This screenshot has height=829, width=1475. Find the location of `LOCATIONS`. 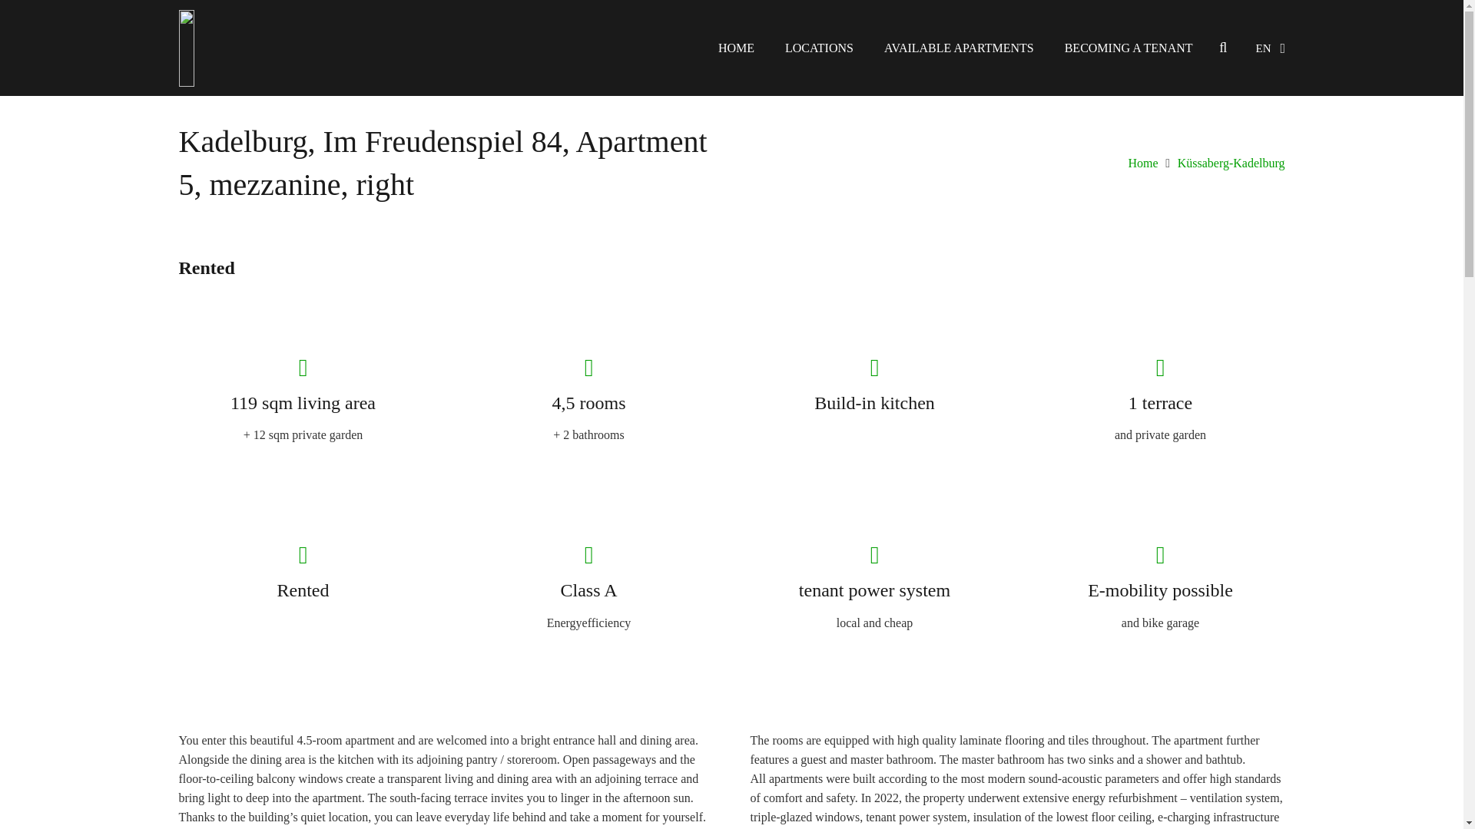

LOCATIONS is located at coordinates (819, 48).